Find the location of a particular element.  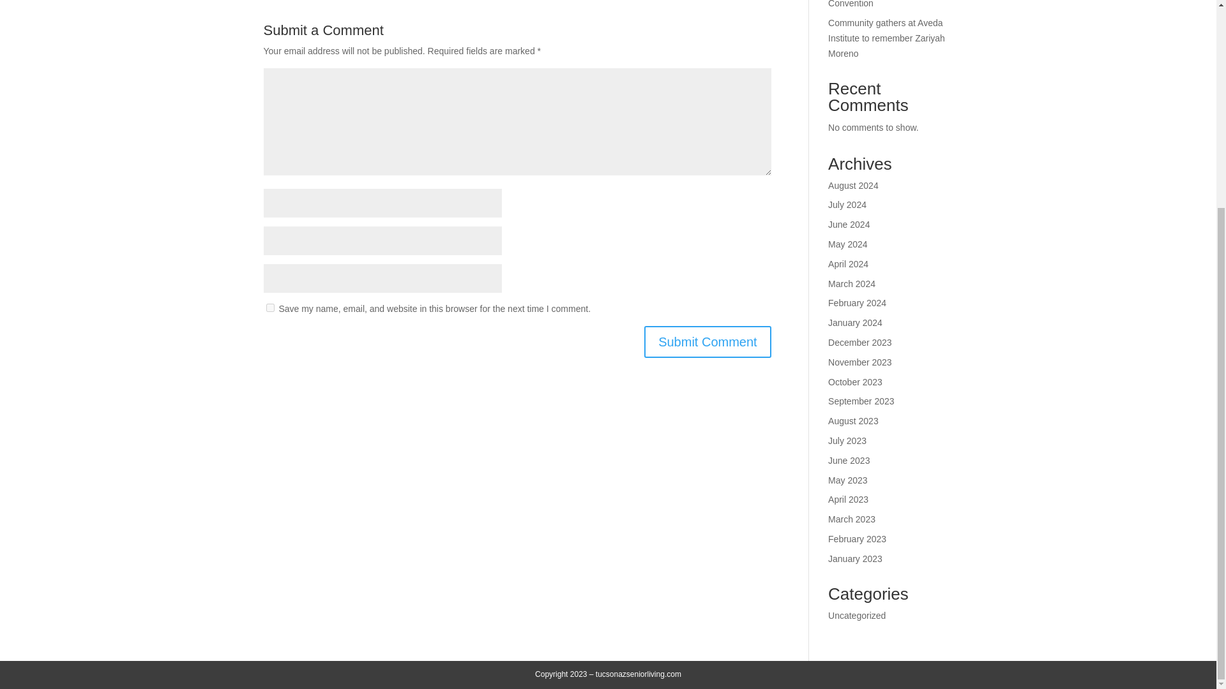

March 2023 is located at coordinates (852, 519).